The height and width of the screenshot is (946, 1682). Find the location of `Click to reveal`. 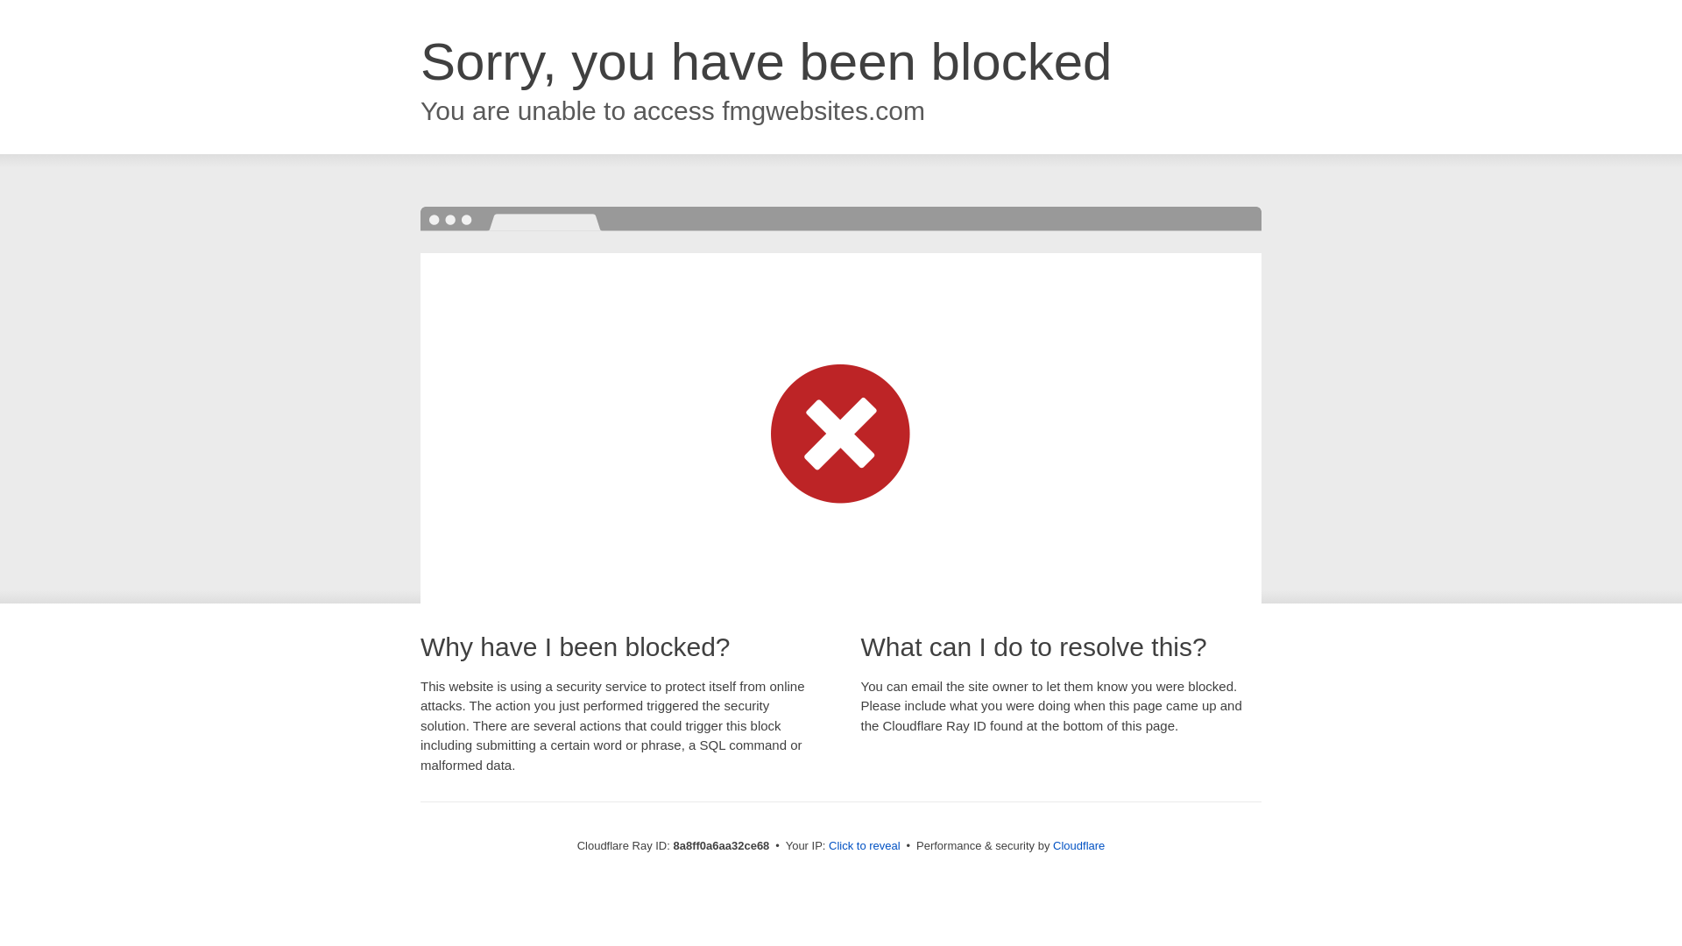

Click to reveal is located at coordinates (864, 846).